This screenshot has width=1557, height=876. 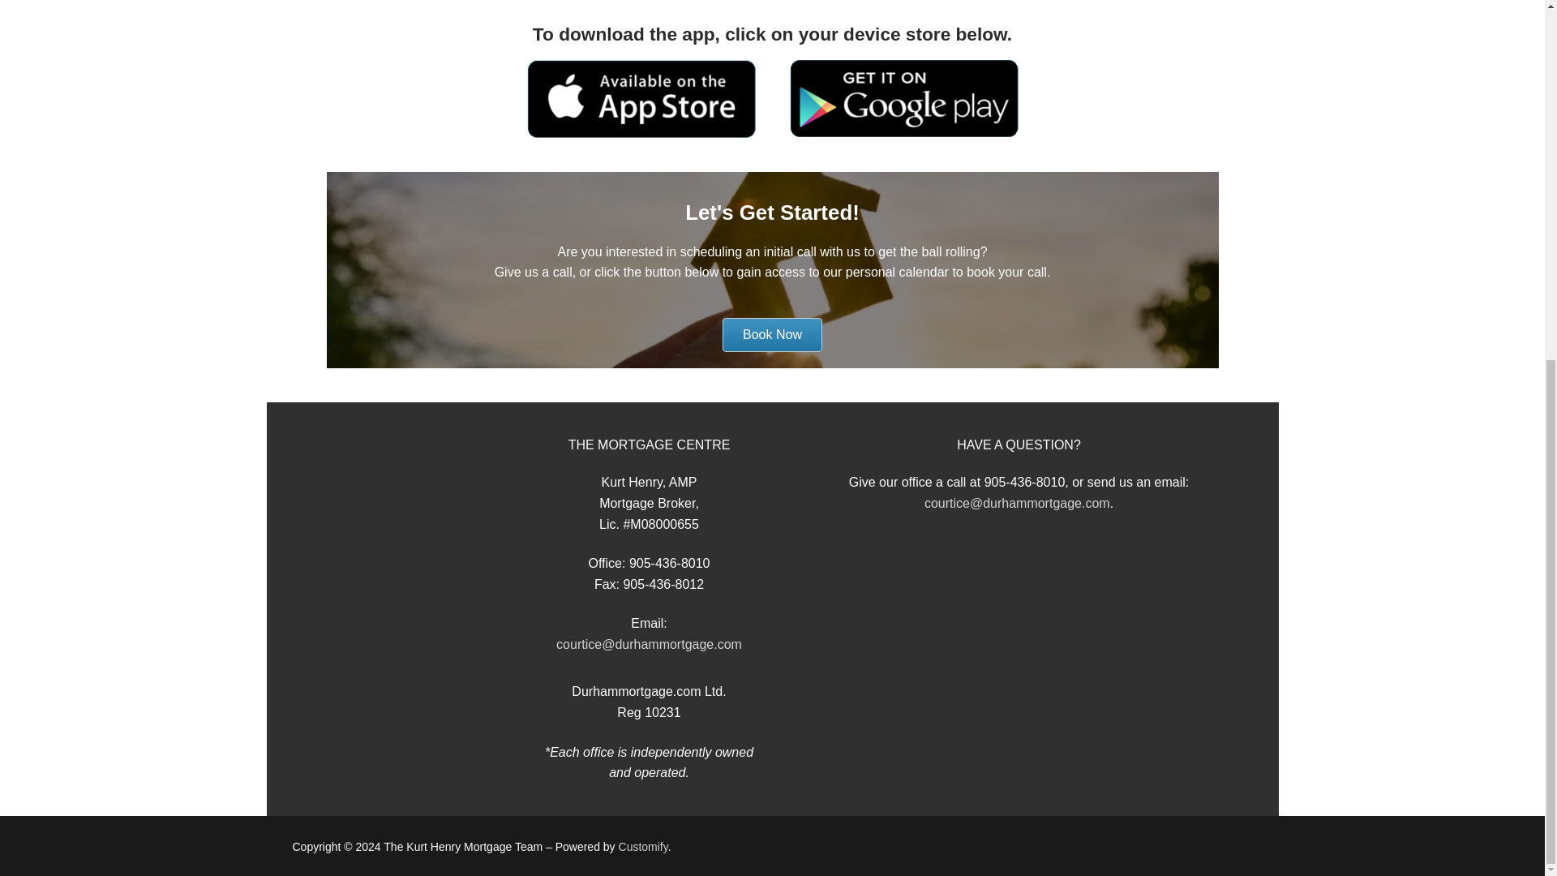 What do you see at coordinates (903, 99) in the screenshot?
I see `Google Play` at bounding box center [903, 99].